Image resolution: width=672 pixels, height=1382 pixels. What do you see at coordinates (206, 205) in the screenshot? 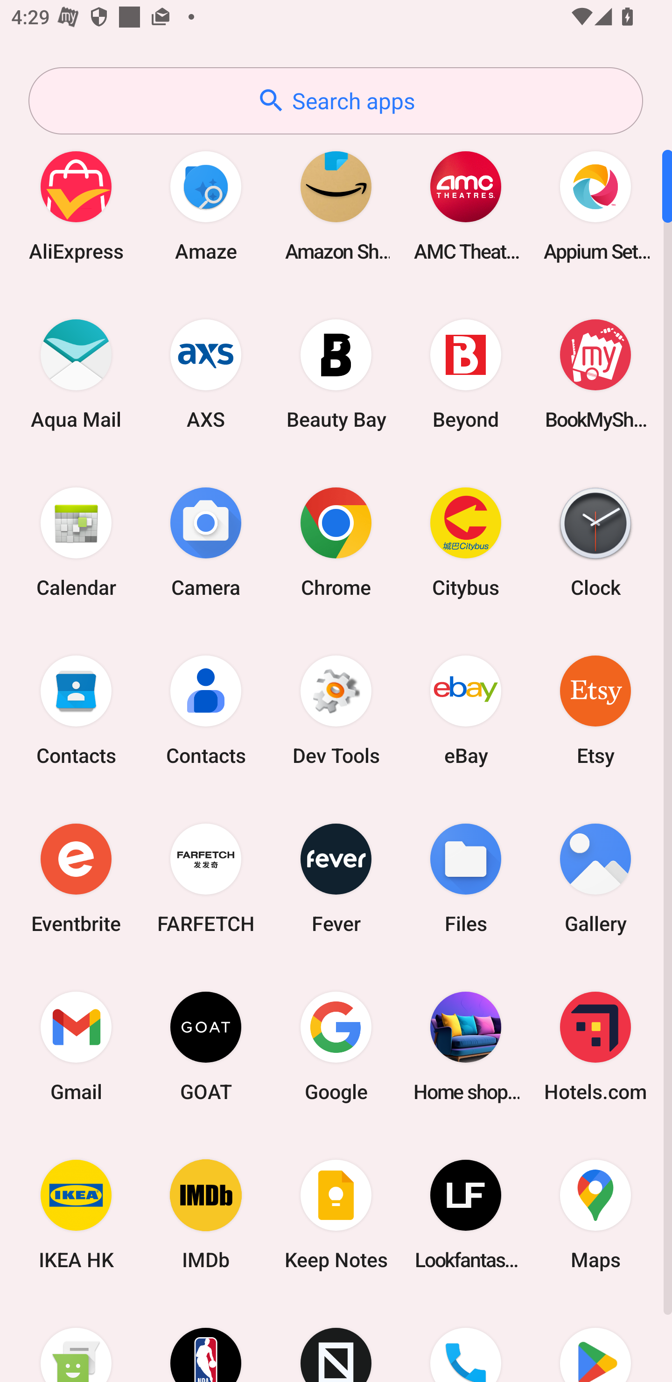
I see `Amaze` at bounding box center [206, 205].